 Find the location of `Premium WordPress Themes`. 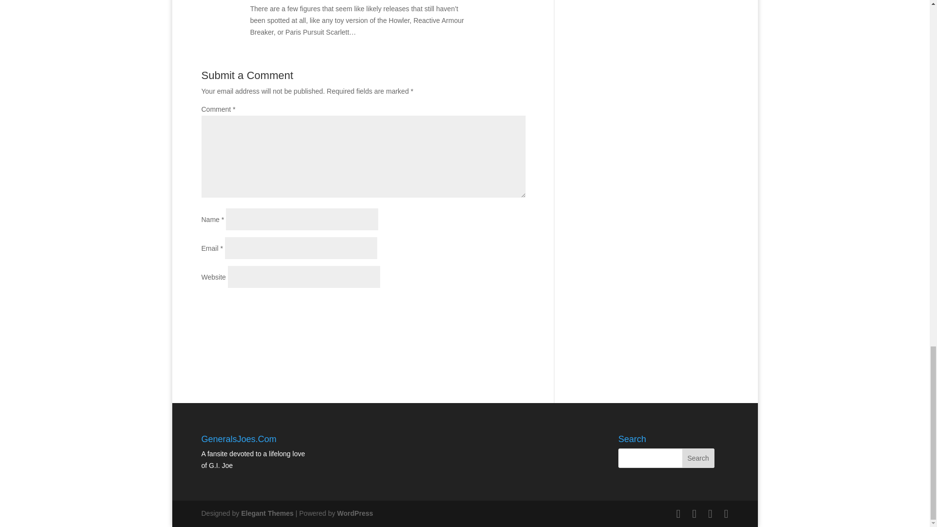

Premium WordPress Themes is located at coordinates (266, 513).